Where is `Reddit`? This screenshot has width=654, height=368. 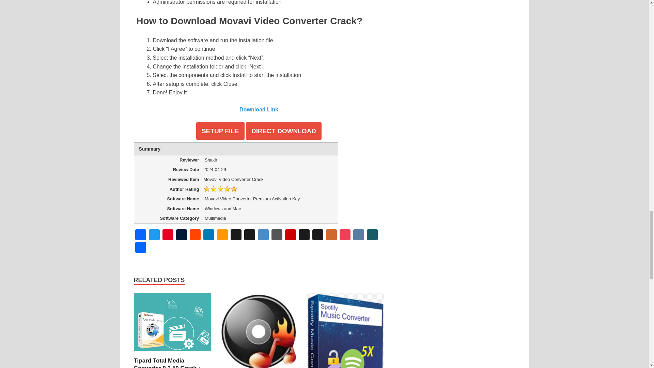 Reddit is located at coordinates (195, 235).